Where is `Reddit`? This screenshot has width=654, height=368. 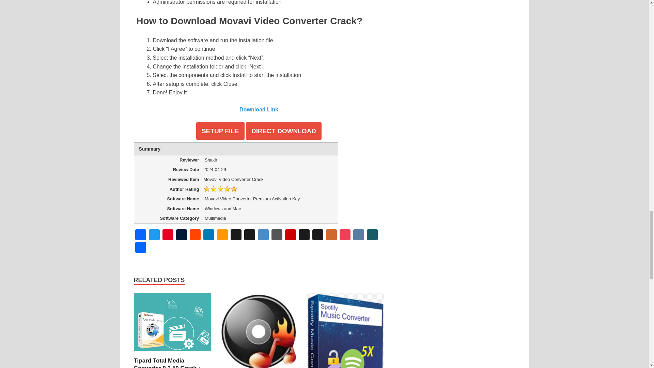 Reddit is located at coordinates (195, 235).